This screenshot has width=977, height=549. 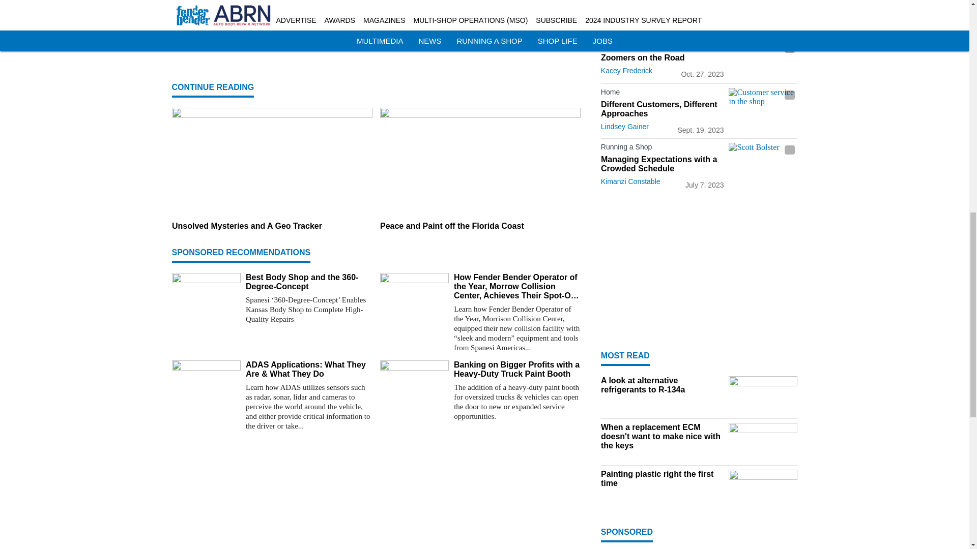 I want to click on Home, so click(x=662, y=47).